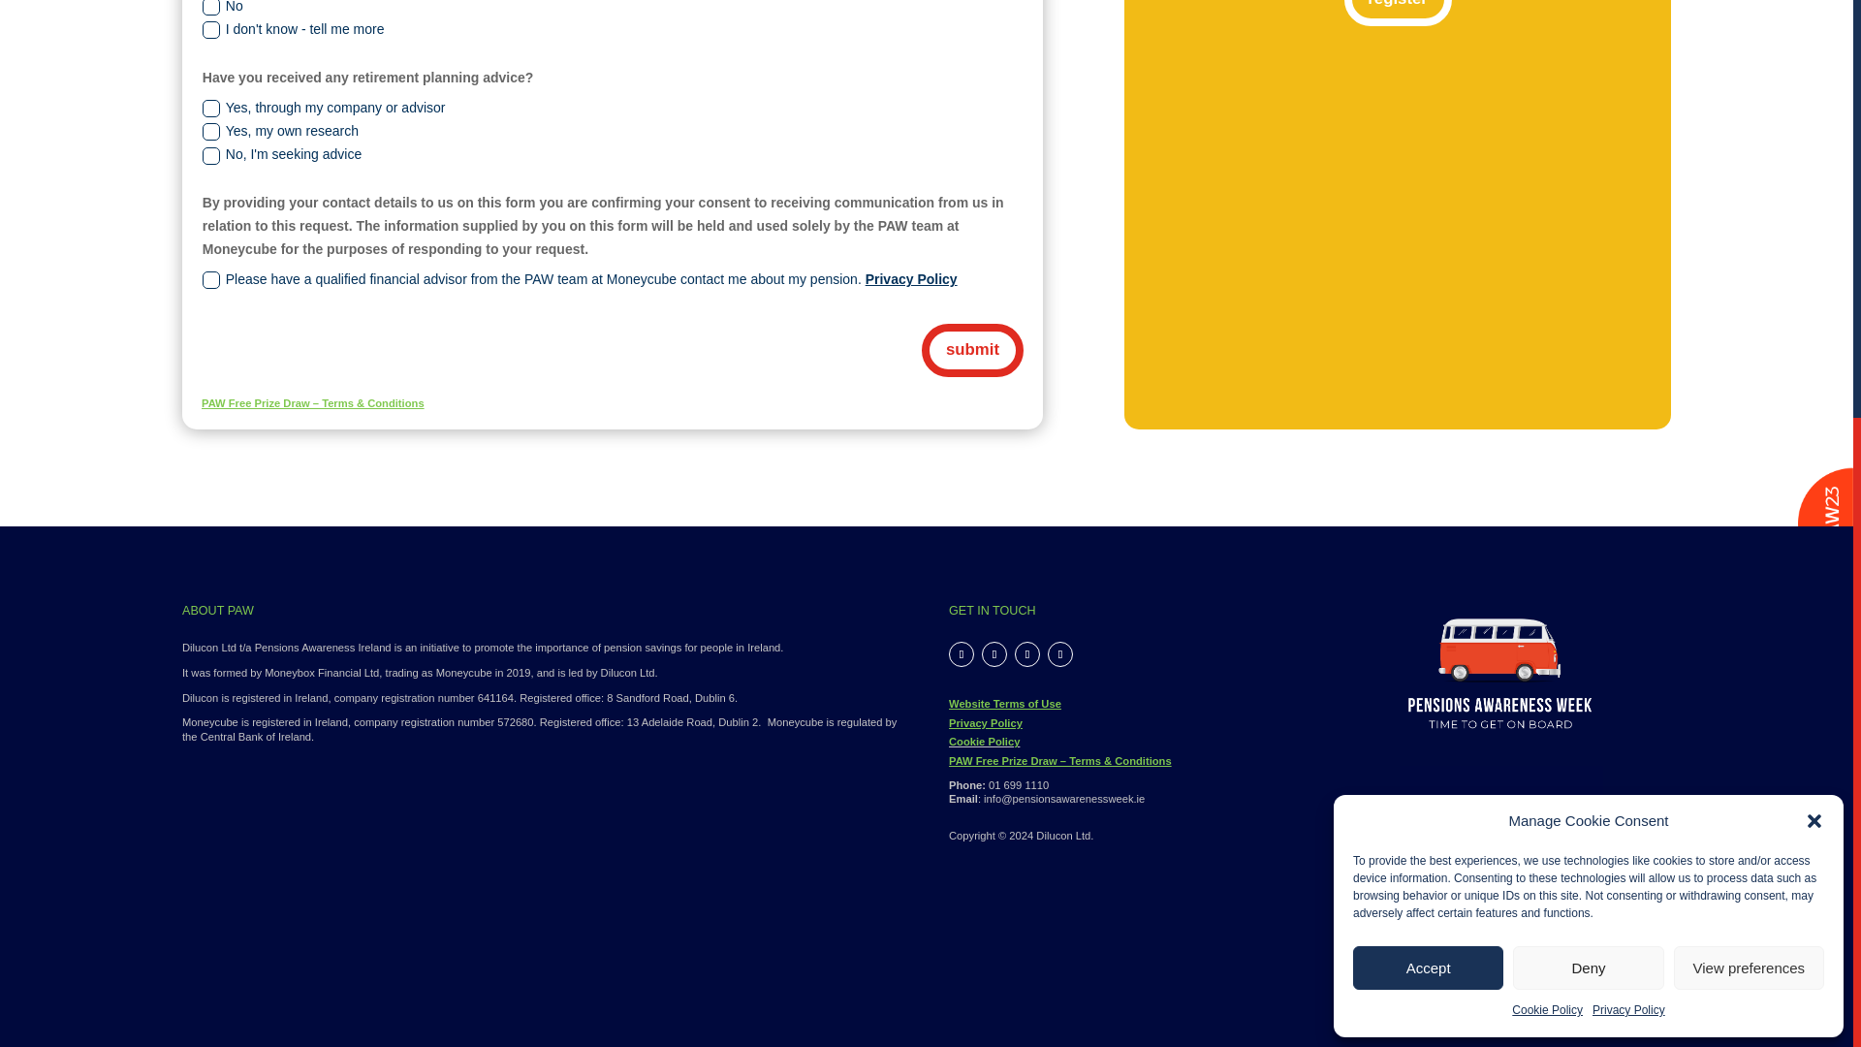  What do you see at coordinates (1060, 653) in the screenshot?
I see `Follow on Instagram` at bounding box center [1060, 653].